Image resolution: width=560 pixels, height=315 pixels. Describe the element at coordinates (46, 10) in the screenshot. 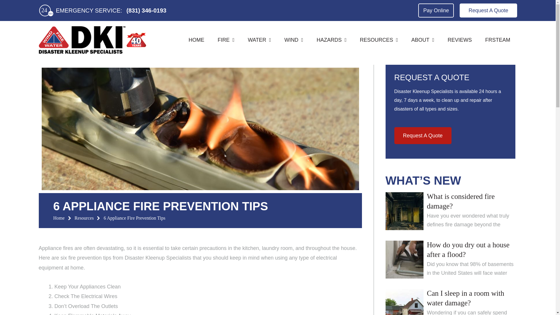

I see `24 Hours White` at that location.